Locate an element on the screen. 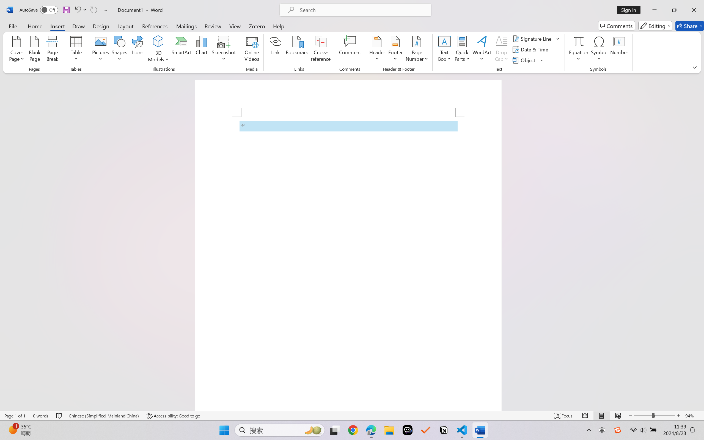  Shapes is located at coordinates (119, 50).